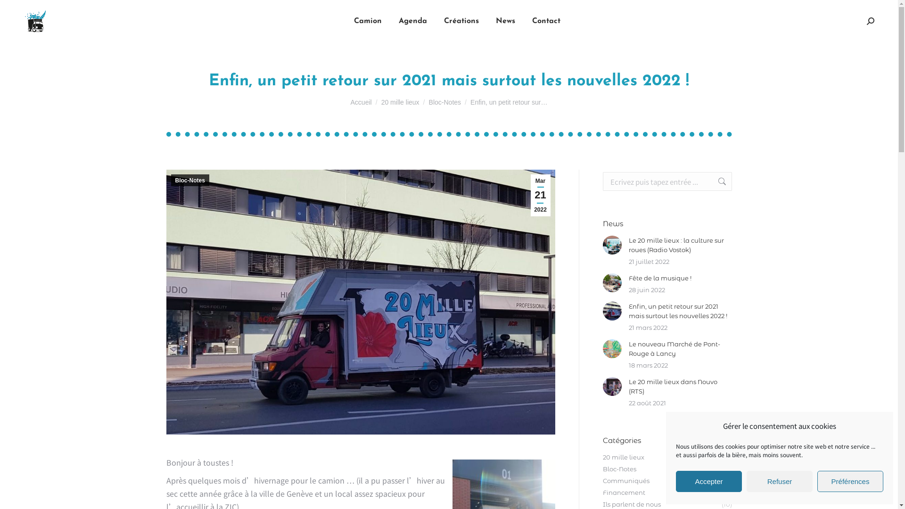 The width and height of the screenshot is (905, 509). Describe the element at coordinates (462, 337) in the screenshot. I see `Le 20 mille lieux : la culture sur roues (Radio Vostok)` at that location.